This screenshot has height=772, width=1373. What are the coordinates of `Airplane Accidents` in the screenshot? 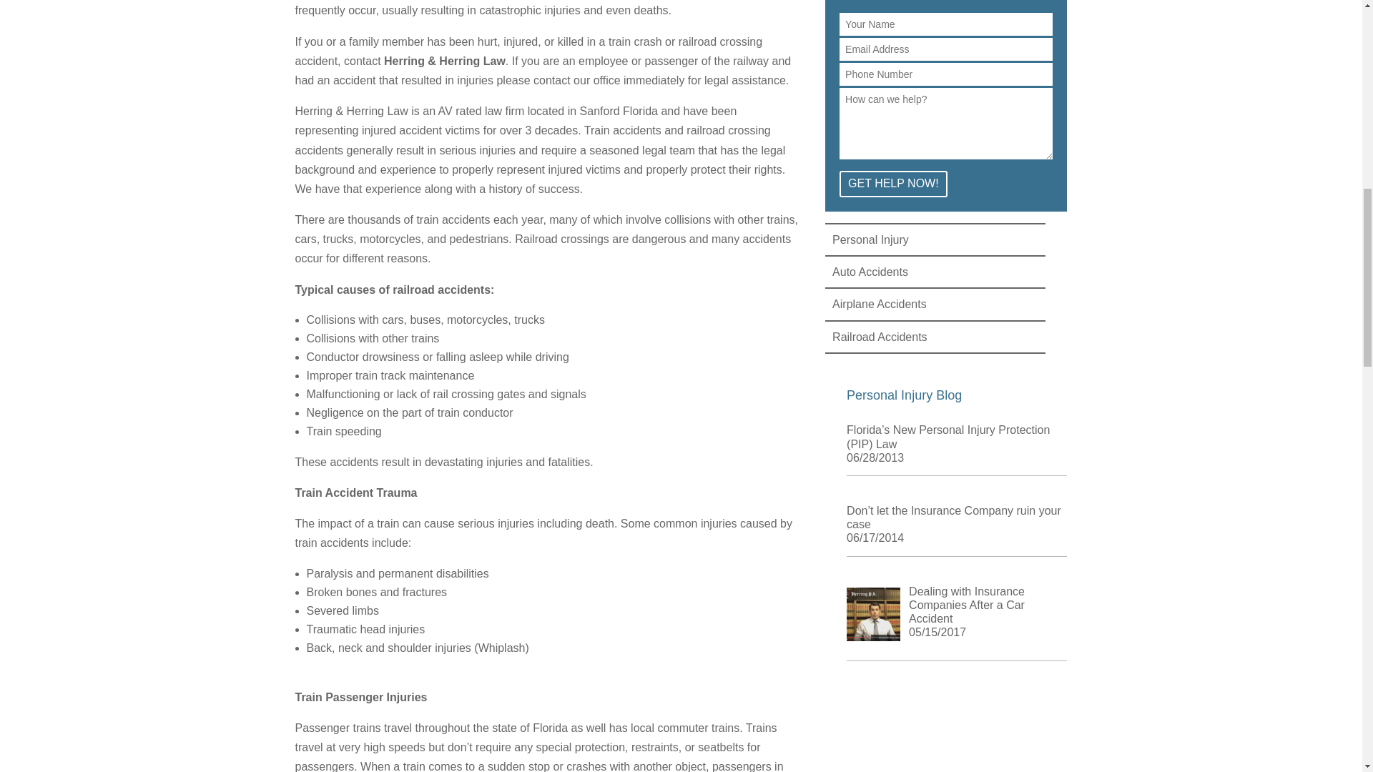 It's located at (880, 304).